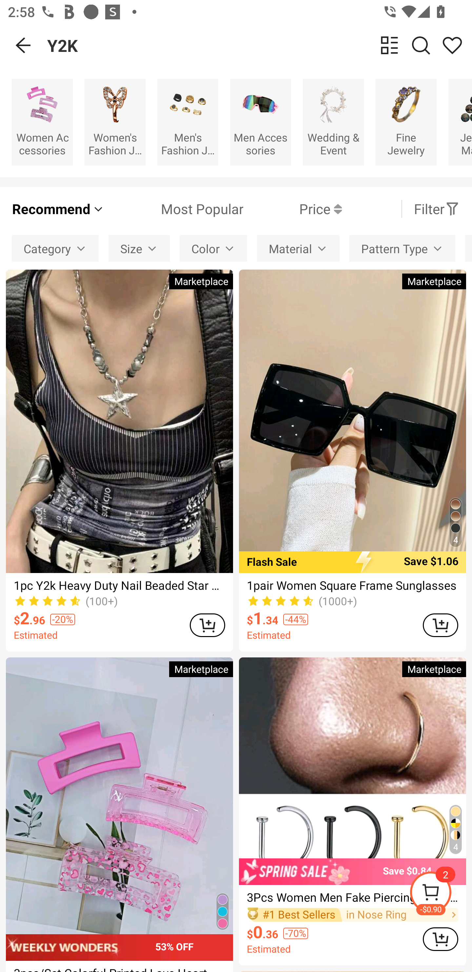 The image size is (472, 972). Describe the element at coordinates (139, 248) in the screenshot. I see `Size` at that location.